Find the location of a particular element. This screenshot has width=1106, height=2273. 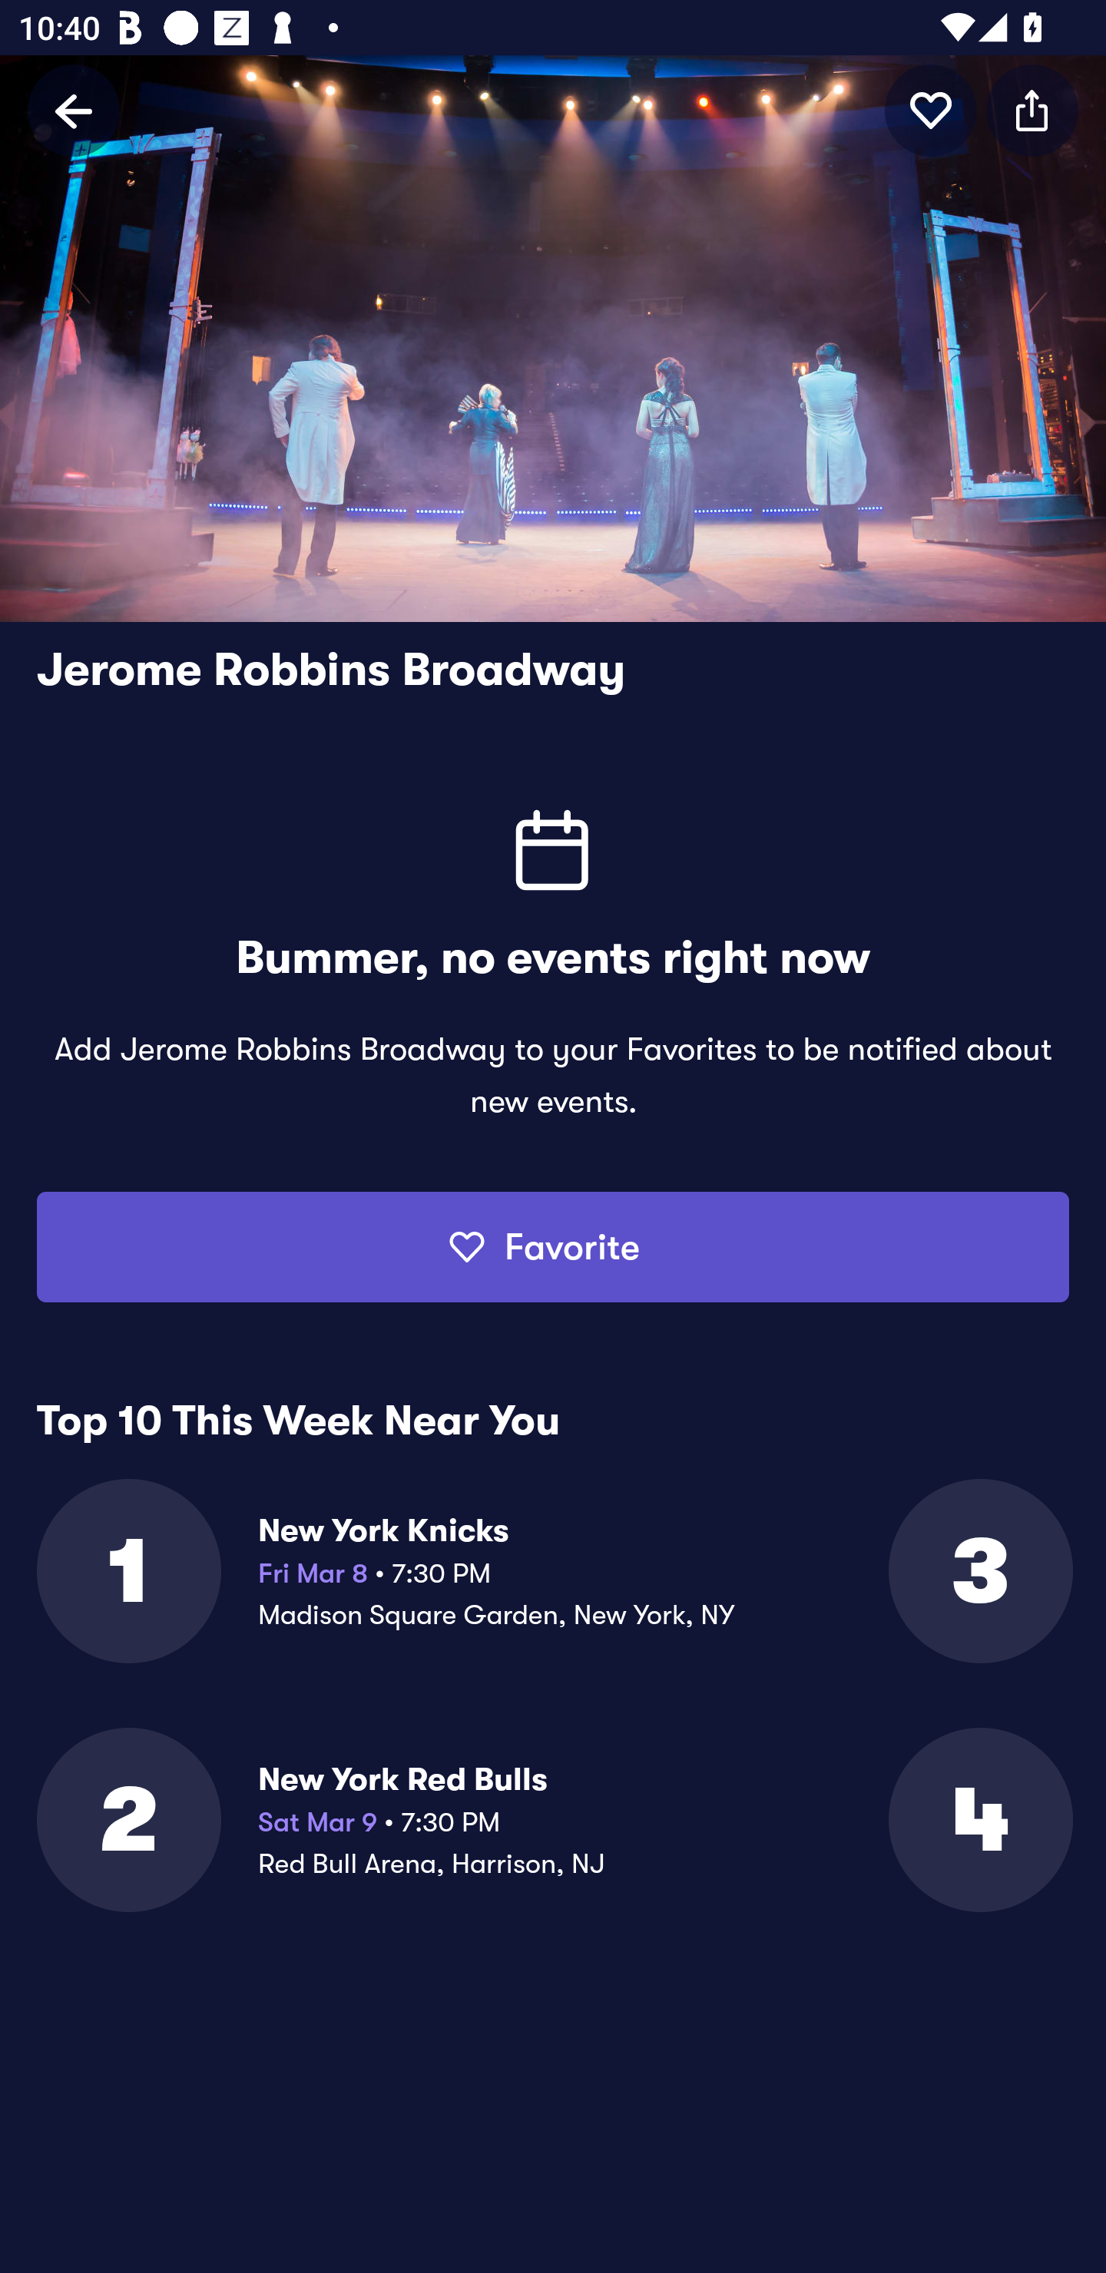

icon button is located at coordinates (1032, 110).